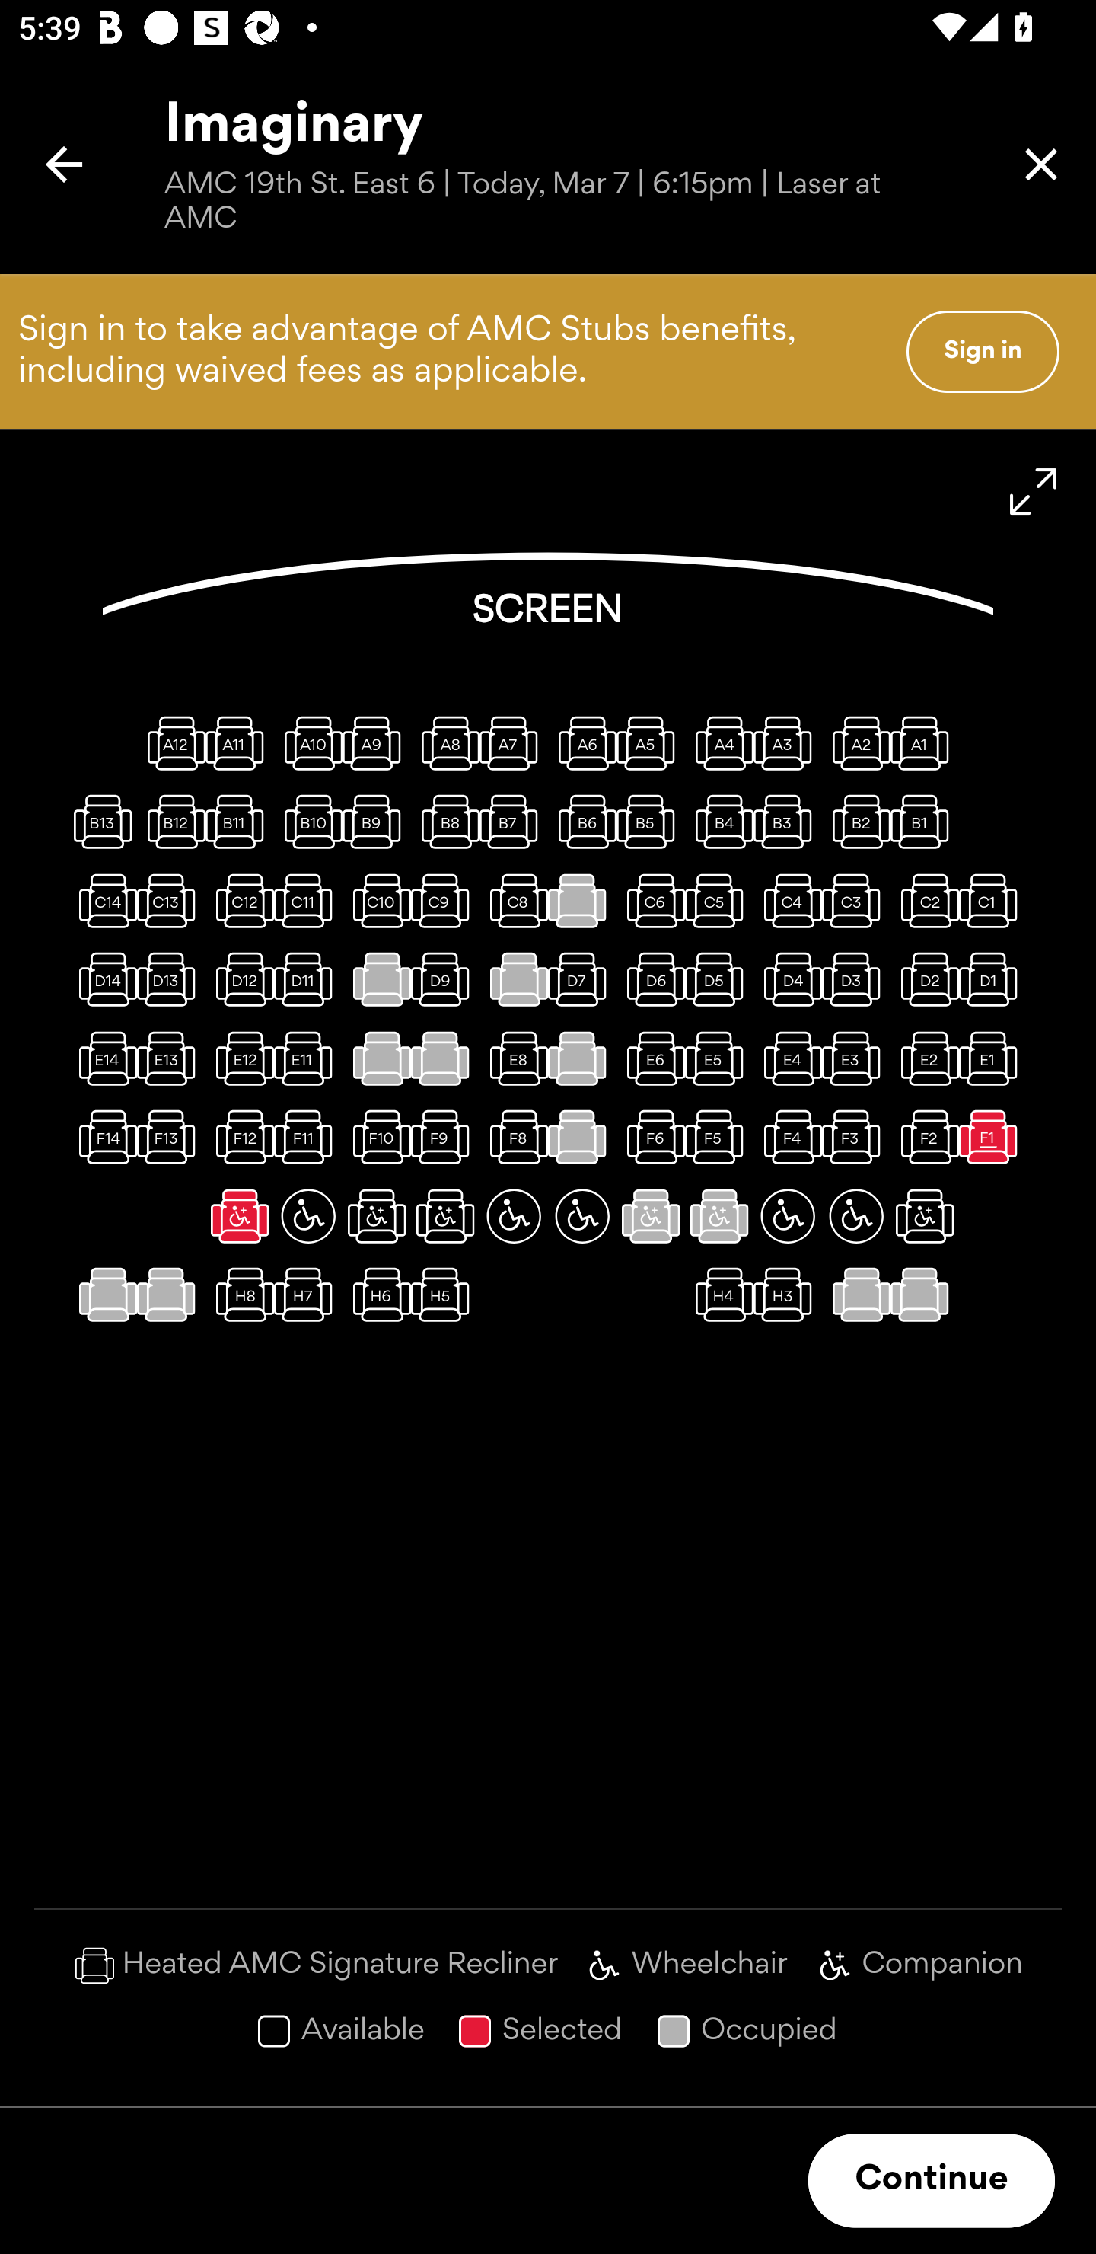  Describe the element at coordinates (581, 821) in the screenshot. I see `B6, Regular seat, available` at that location.